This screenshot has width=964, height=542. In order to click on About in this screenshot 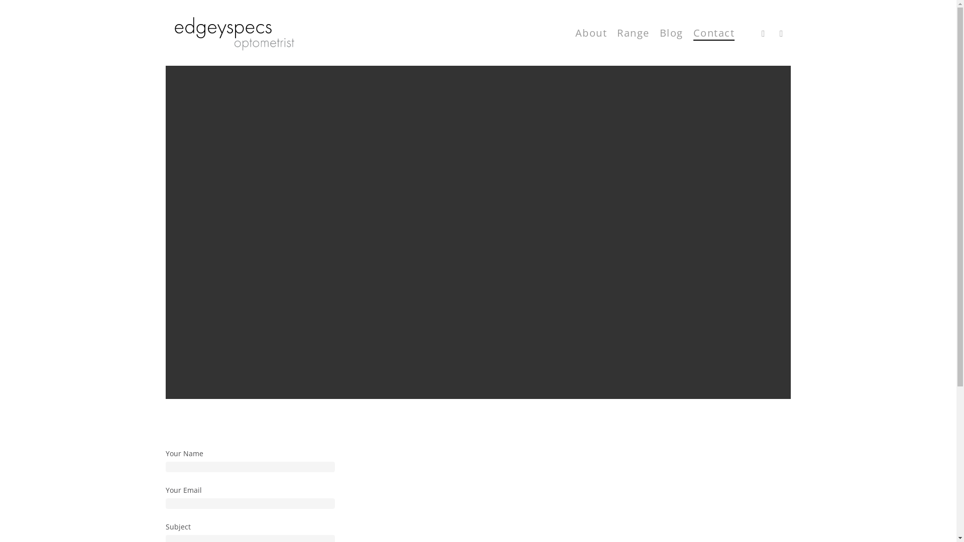, I will do `click(591, 33)`.